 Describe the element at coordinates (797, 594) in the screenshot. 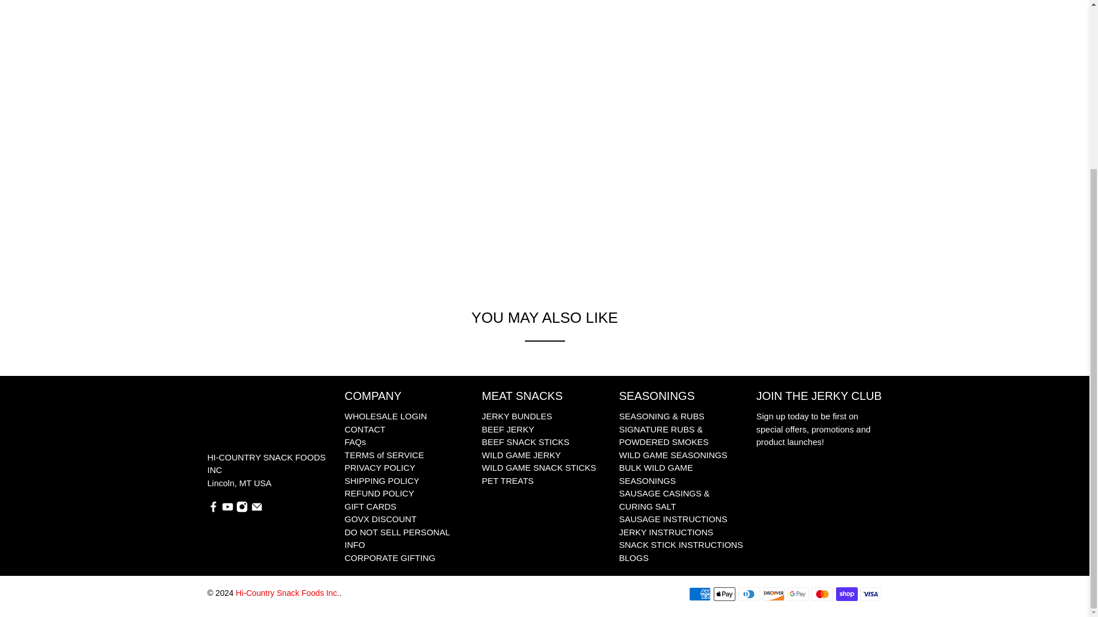

I see `Google Pay` at that location.